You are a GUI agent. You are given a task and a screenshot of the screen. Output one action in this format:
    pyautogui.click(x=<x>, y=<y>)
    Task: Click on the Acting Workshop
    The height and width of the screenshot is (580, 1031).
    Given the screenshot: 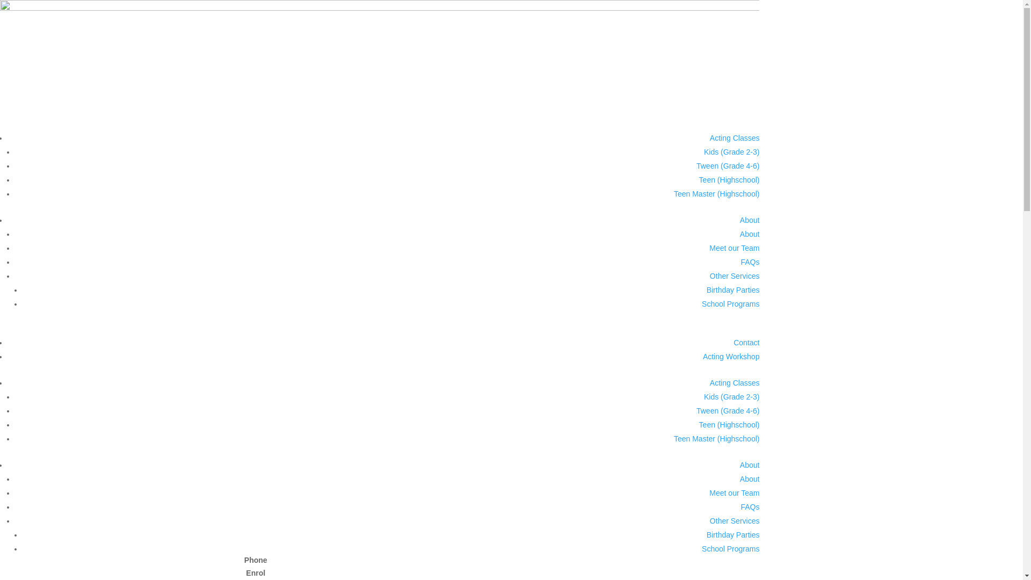 What is the action you would take?
    pyautogui.click(x=731, y=357)
    